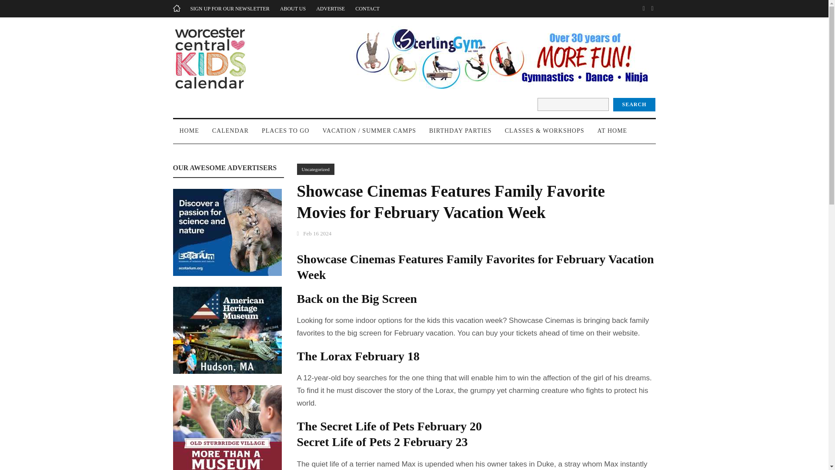 Image resolution: width=835 pixels, height=470 pixels. What do you see at coordinates (612, 135) in the screenshot?
I see `AT HOME` at bounding box center [612, 135].